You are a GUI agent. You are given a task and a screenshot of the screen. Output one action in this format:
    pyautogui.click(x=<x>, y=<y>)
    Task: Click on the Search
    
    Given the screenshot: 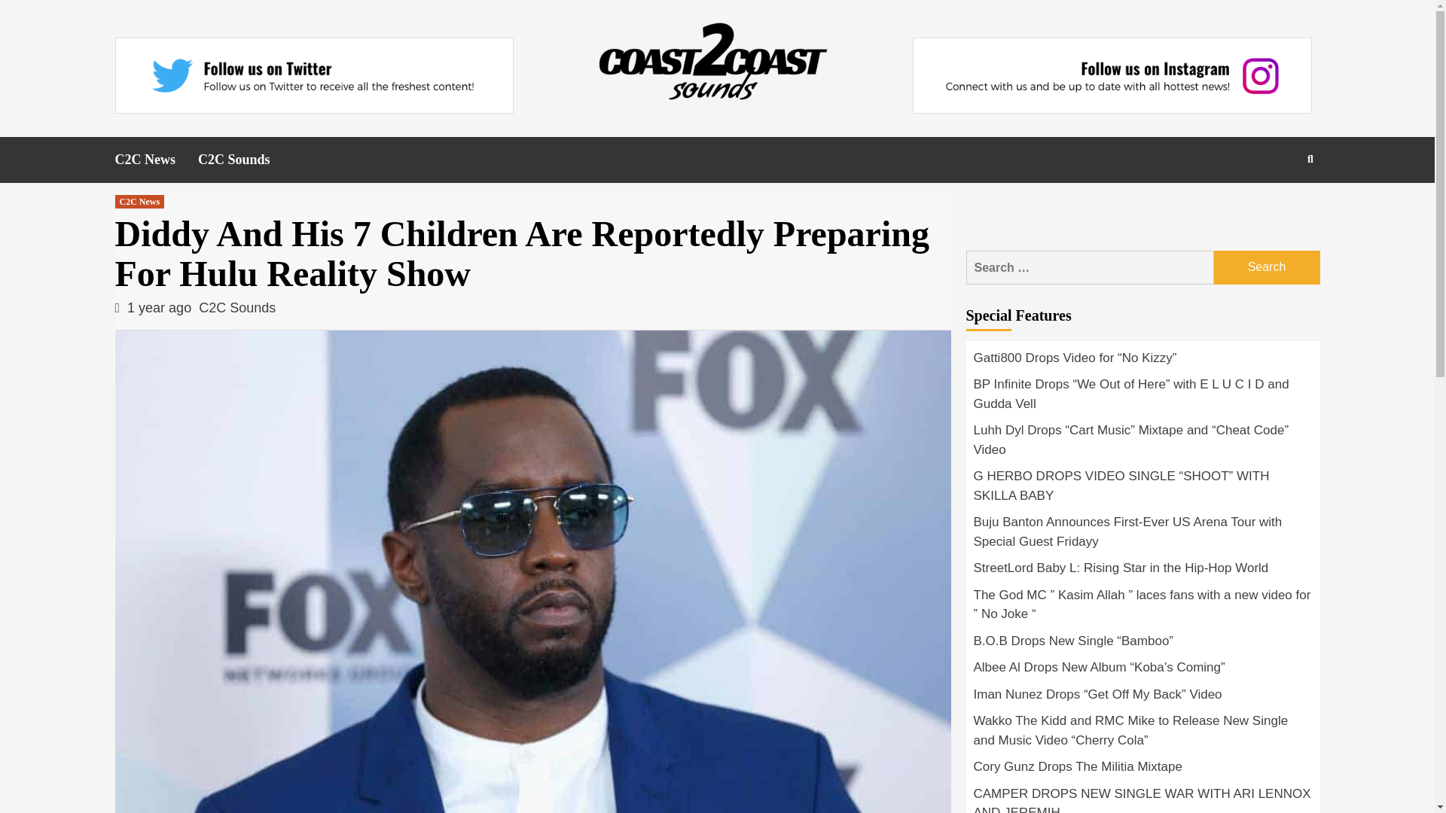 What is the action you would take?
    pyautogui.click(x=1275, y=208)
    